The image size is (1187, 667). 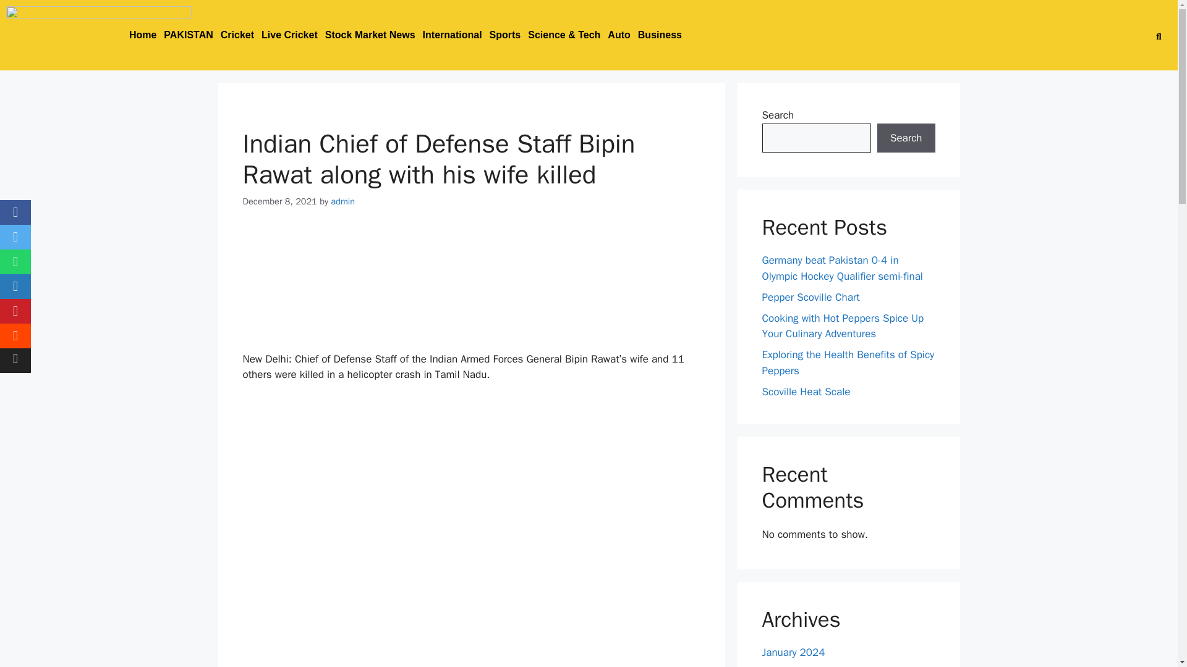 What do you see at coordinates (504, 35) in the screenshot?
I see `Sports` at bounding box center [504, 35].